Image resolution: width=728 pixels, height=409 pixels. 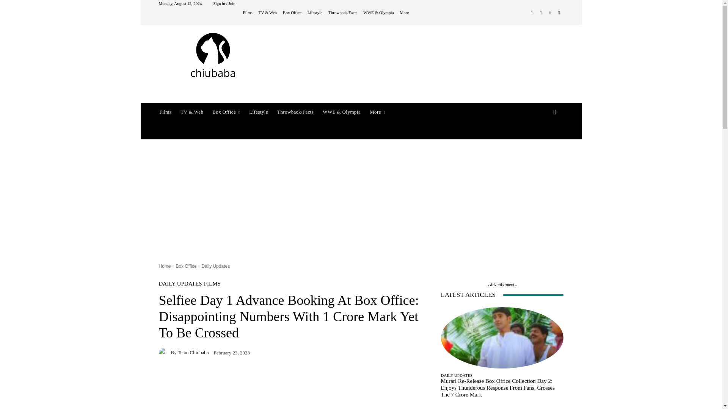 What do you see at coordinates (532, 13) in the screenshot?
I see `Facebook` at bounding box center [532, 13].